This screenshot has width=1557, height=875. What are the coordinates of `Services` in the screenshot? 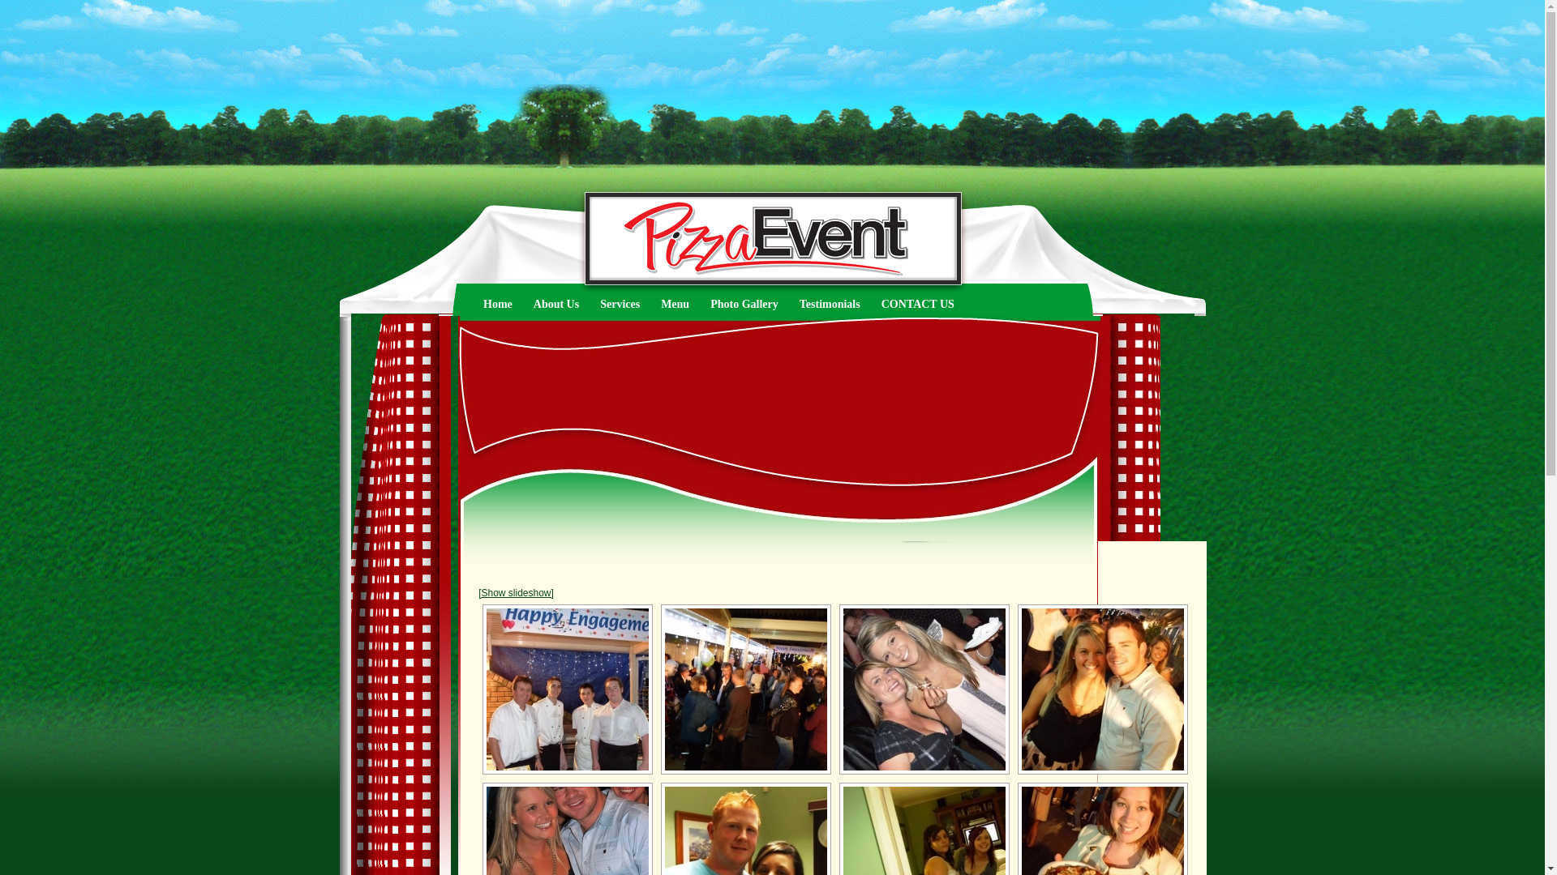 It's located at (620, 305).